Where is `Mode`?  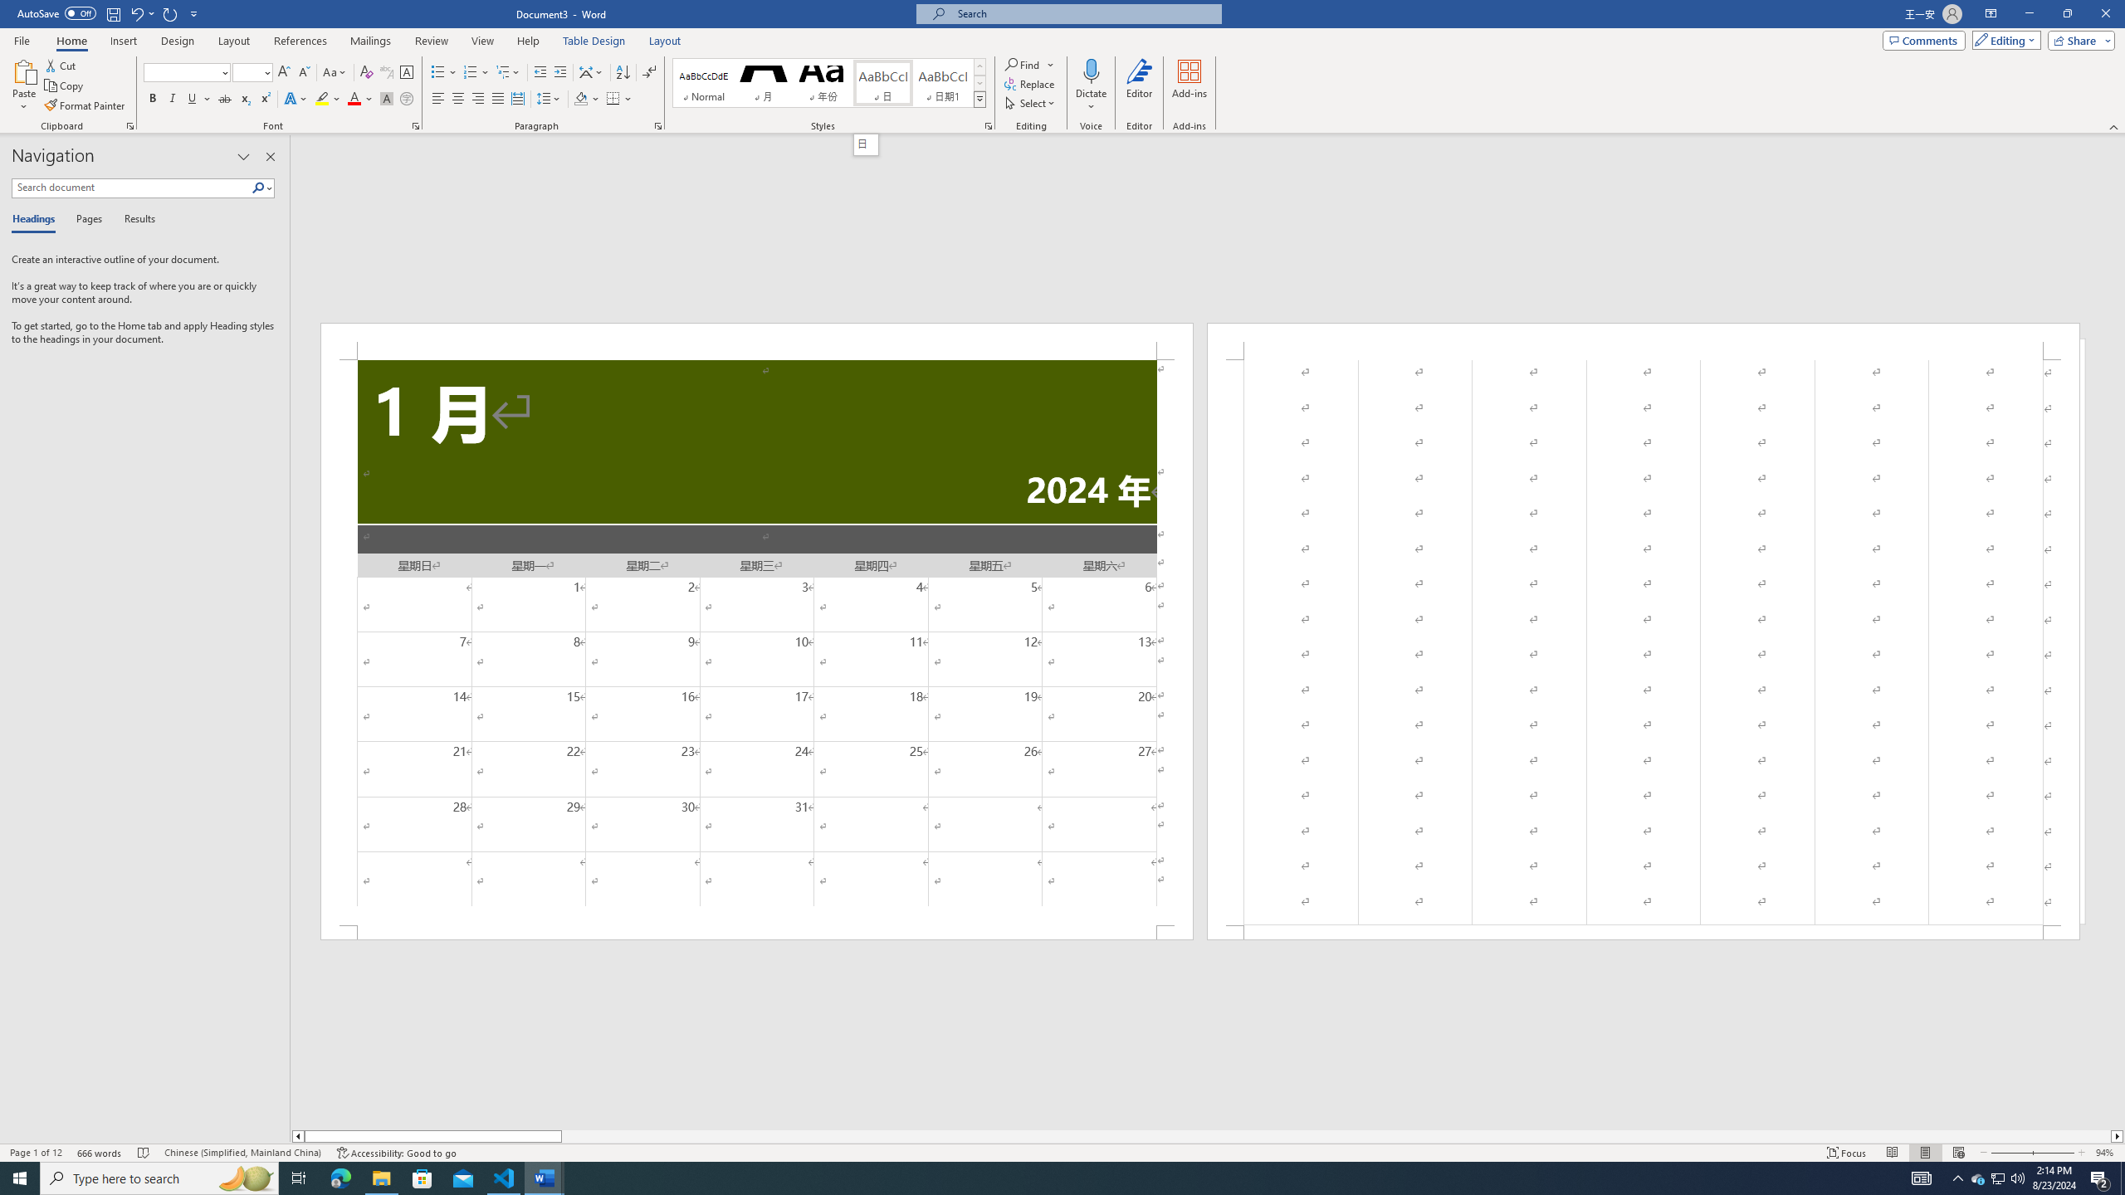
Mode is located at coordinates (2004, 40).